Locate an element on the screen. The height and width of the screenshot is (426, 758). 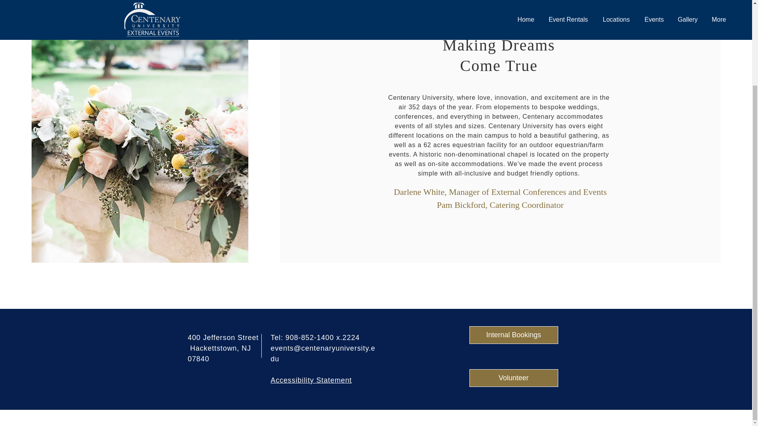
Volunteer is located at coordinates (513, 378).